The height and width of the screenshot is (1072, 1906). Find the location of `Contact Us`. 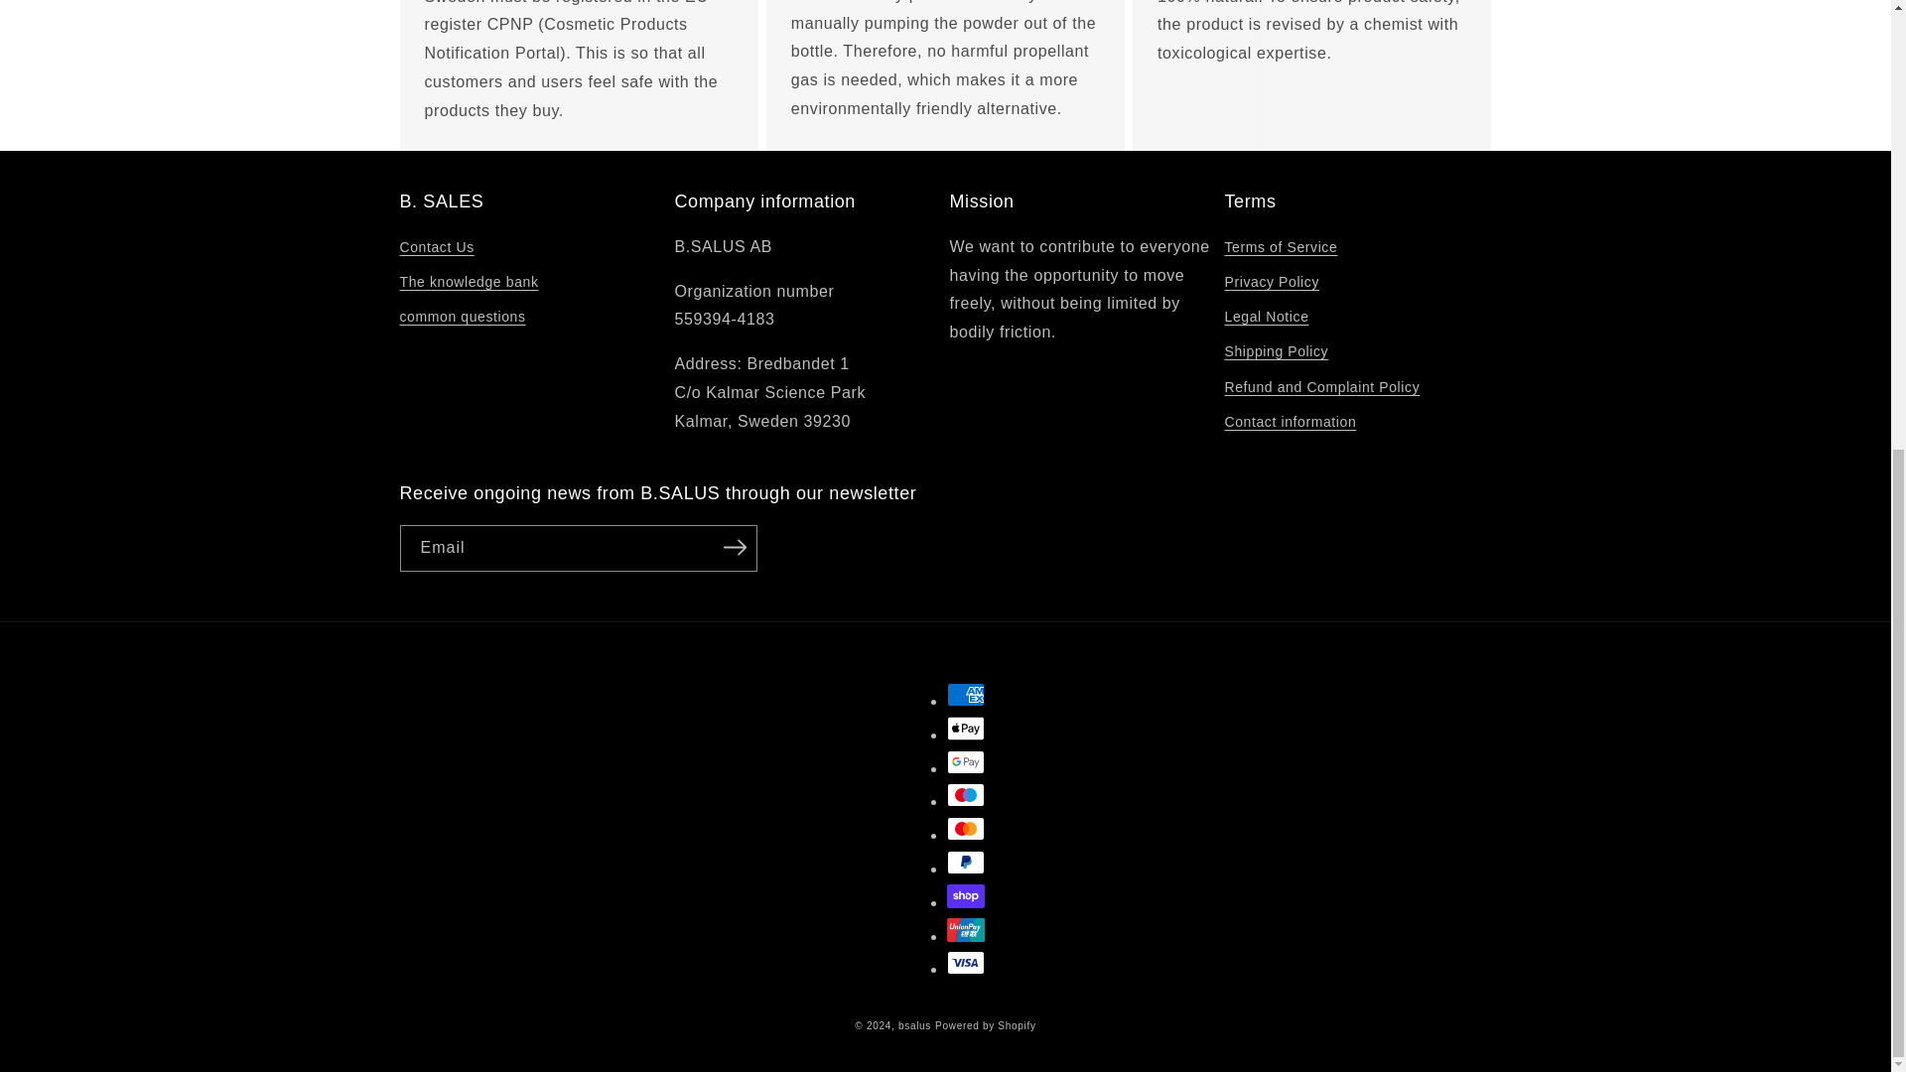

Contact Us is located at coordinates (435, 249).